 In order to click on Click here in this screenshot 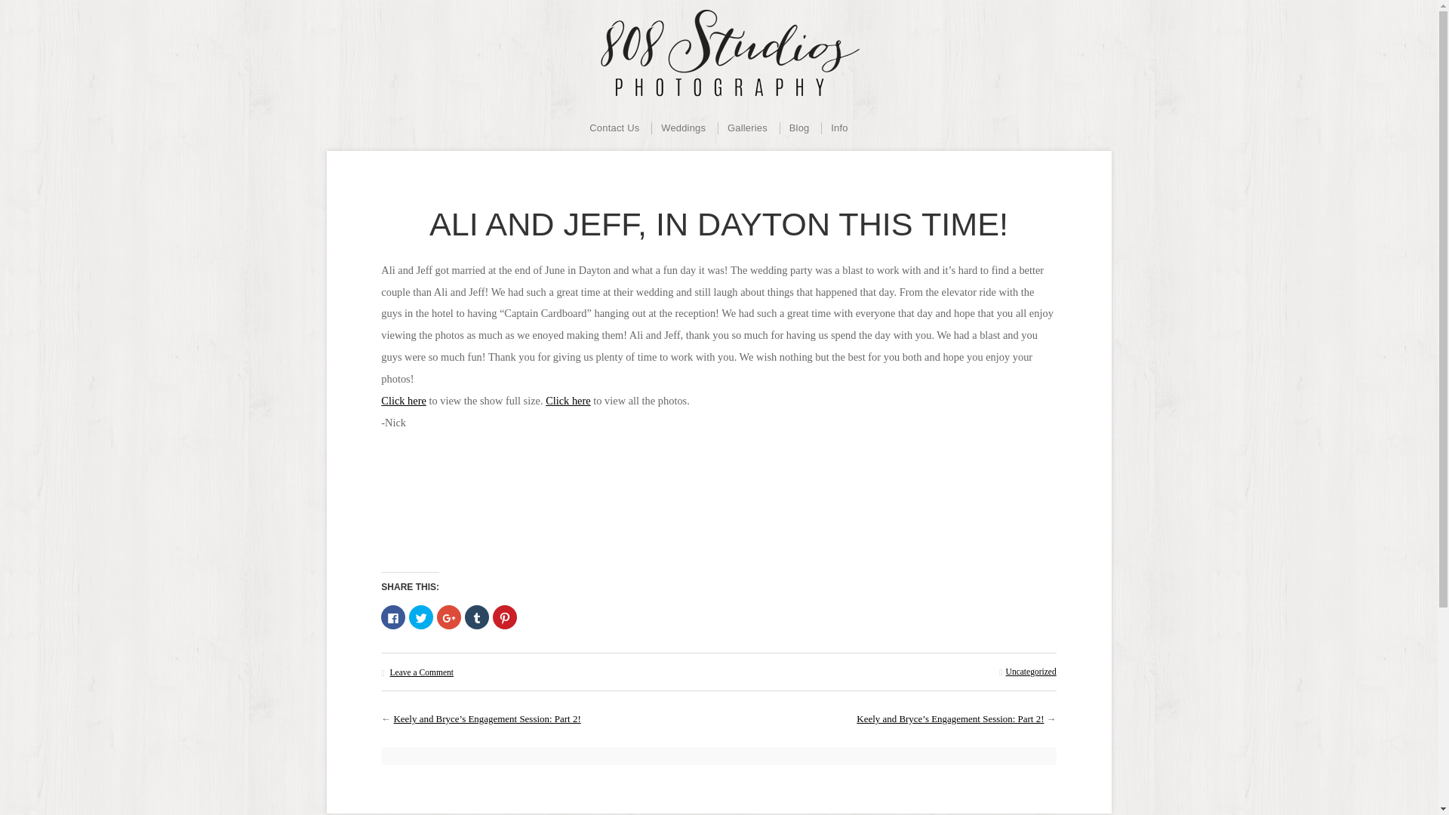, I will do `click(568, 400)`.